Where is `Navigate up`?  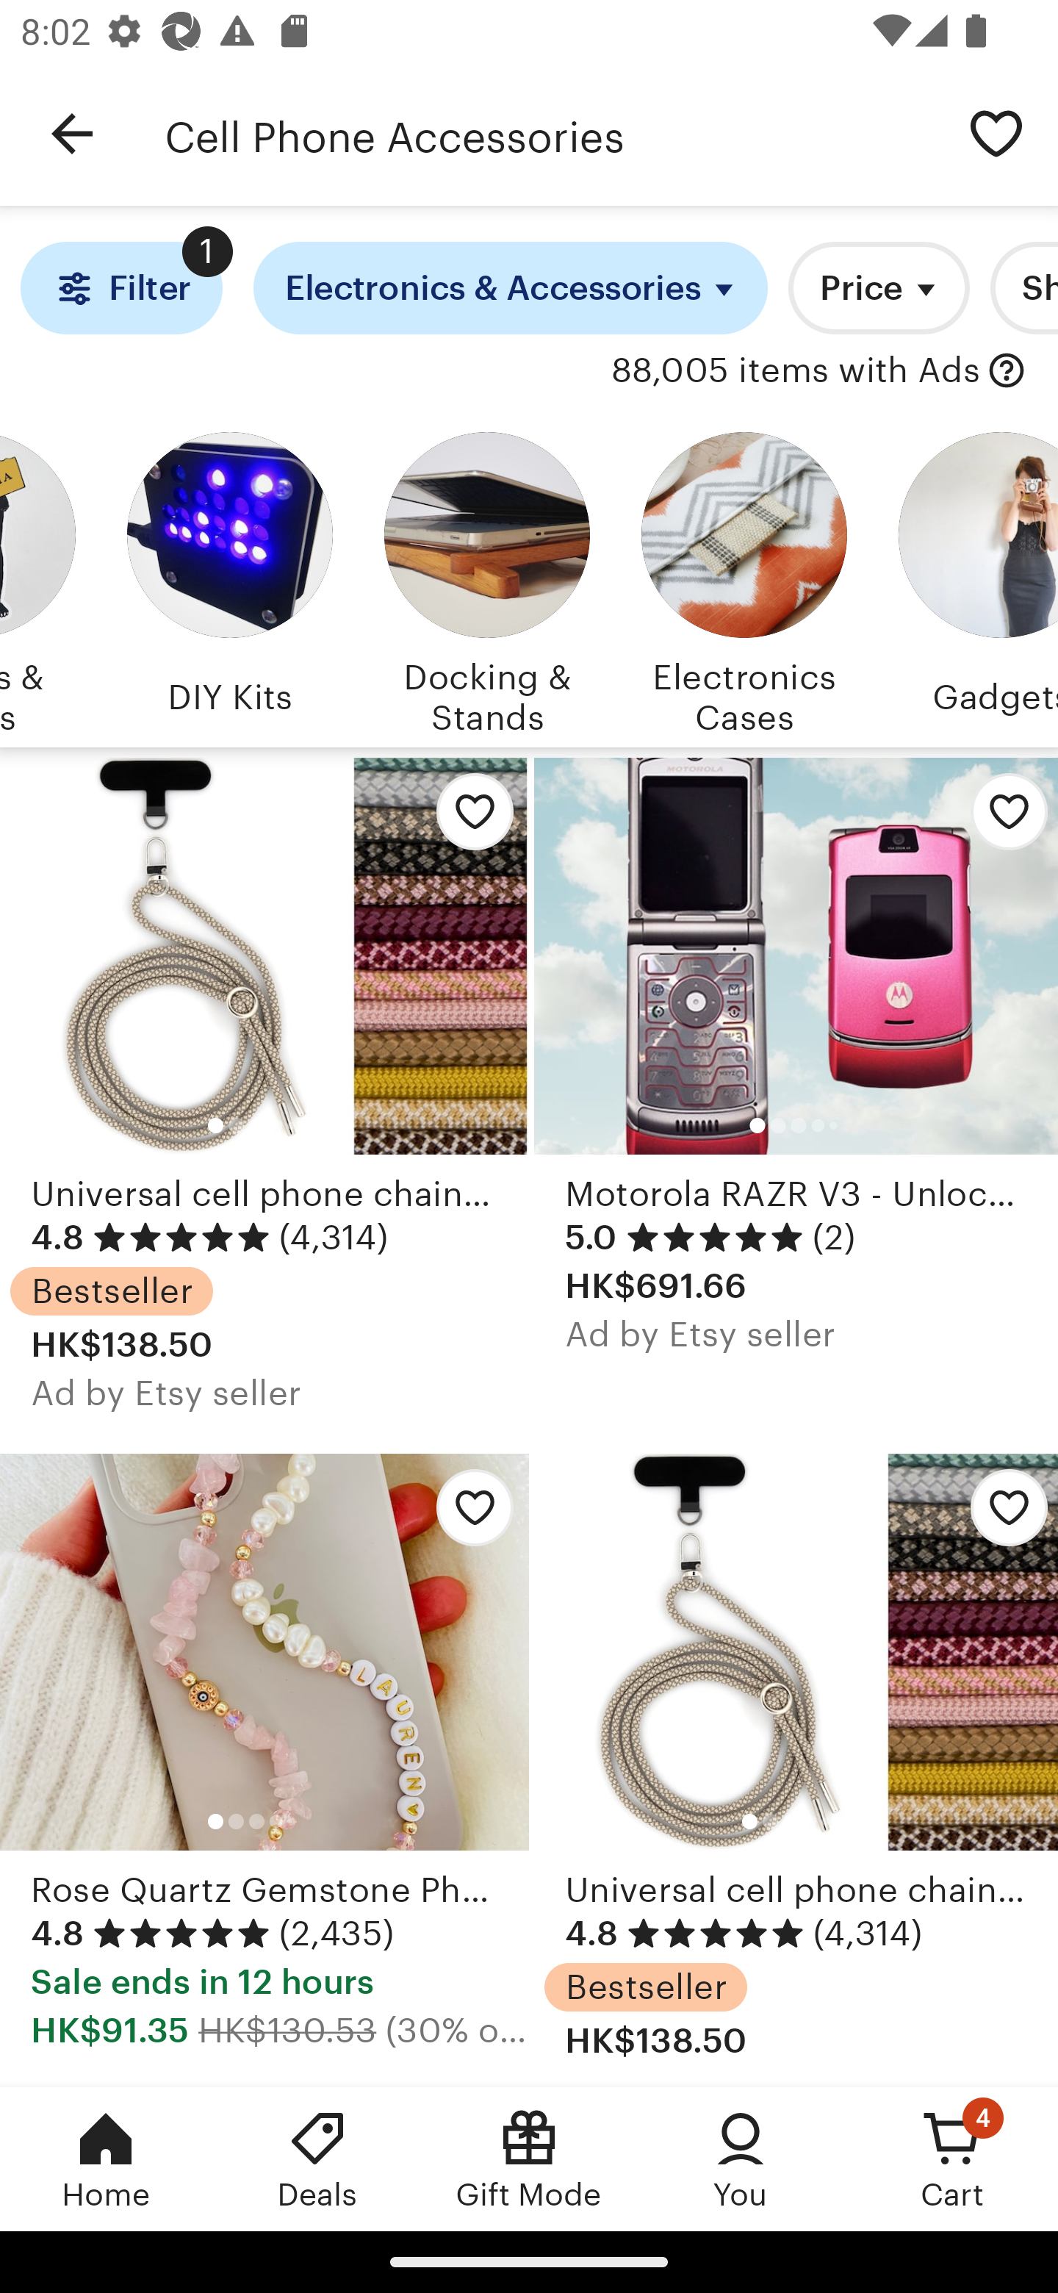
Navigate up is located at coordinates (72, 134).